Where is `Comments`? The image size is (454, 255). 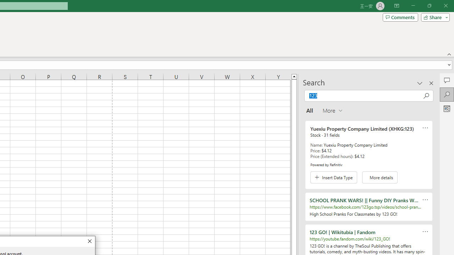 Comments is located at coordinates (447, 80).